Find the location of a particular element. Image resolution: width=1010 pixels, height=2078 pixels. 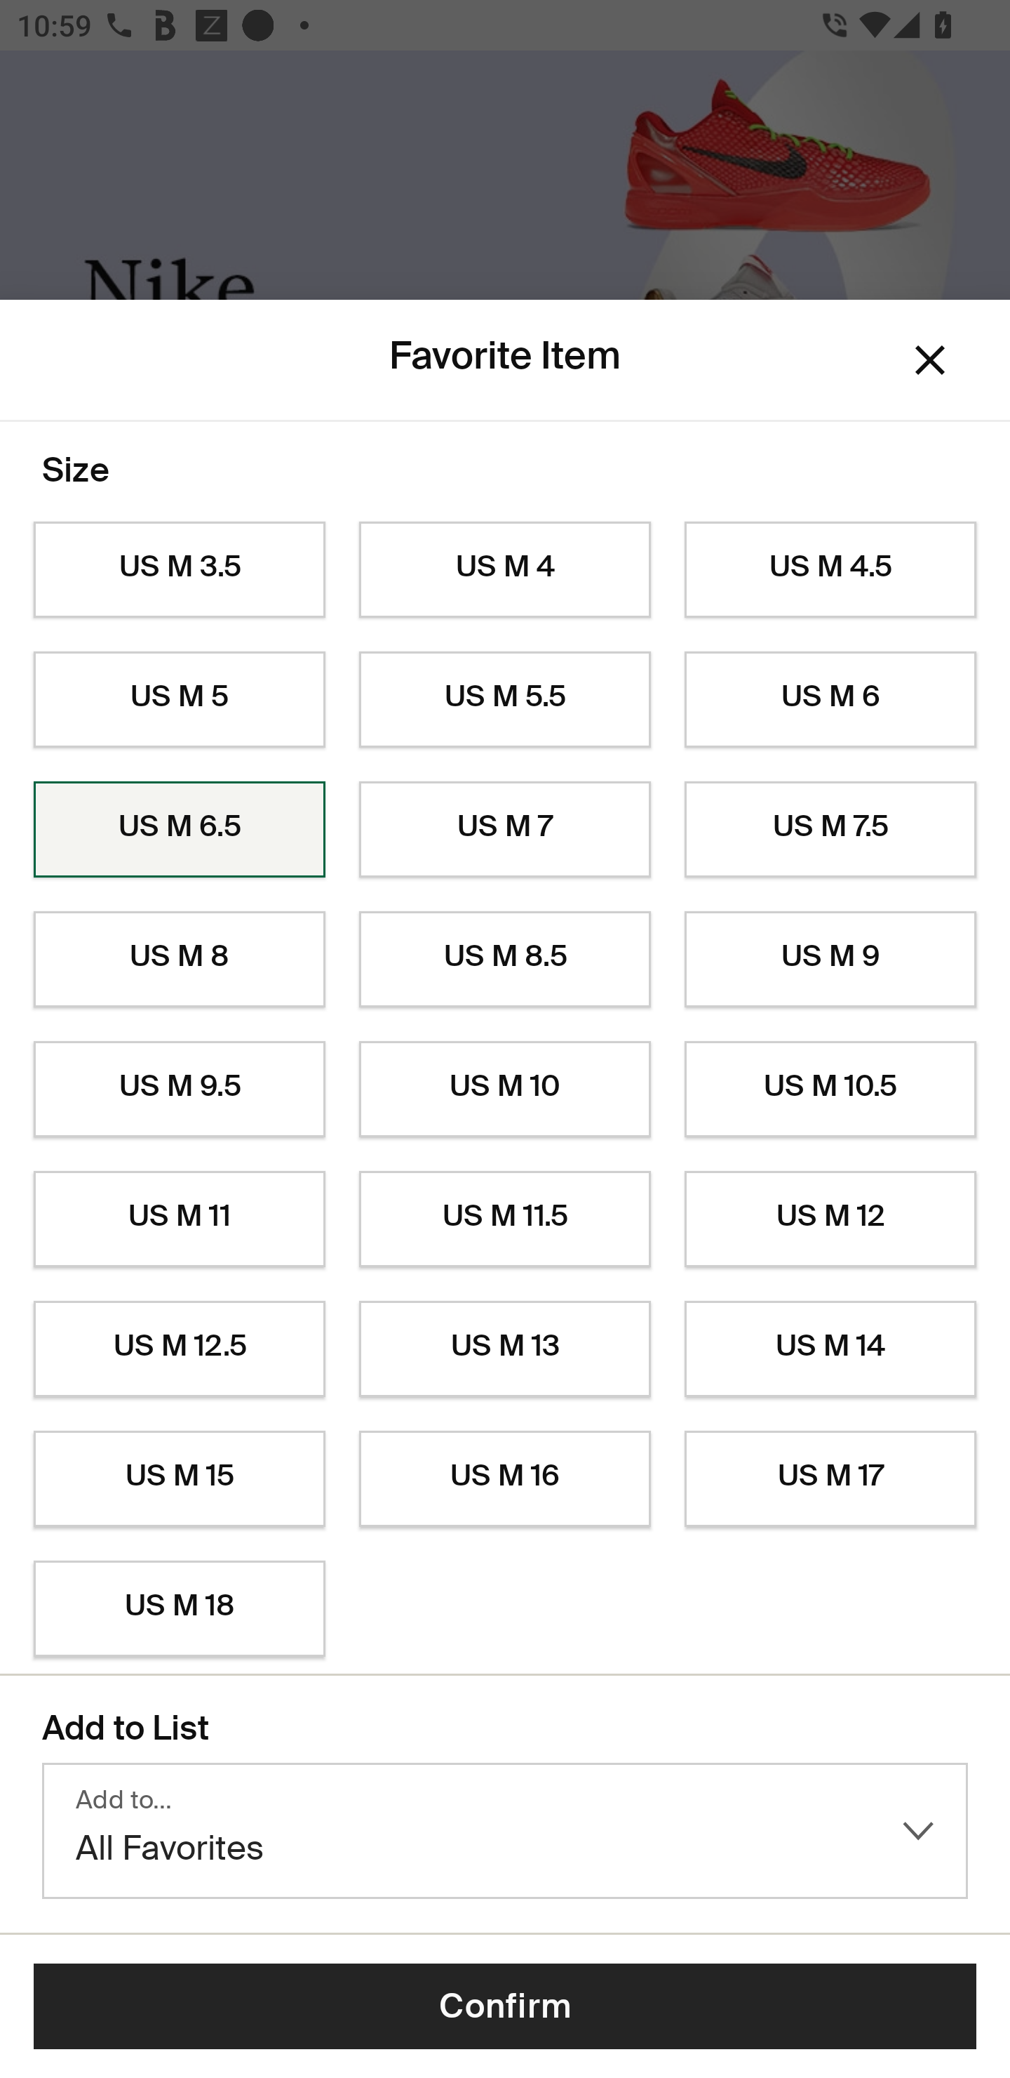

US M 5 is located at coordinates (179, 699).